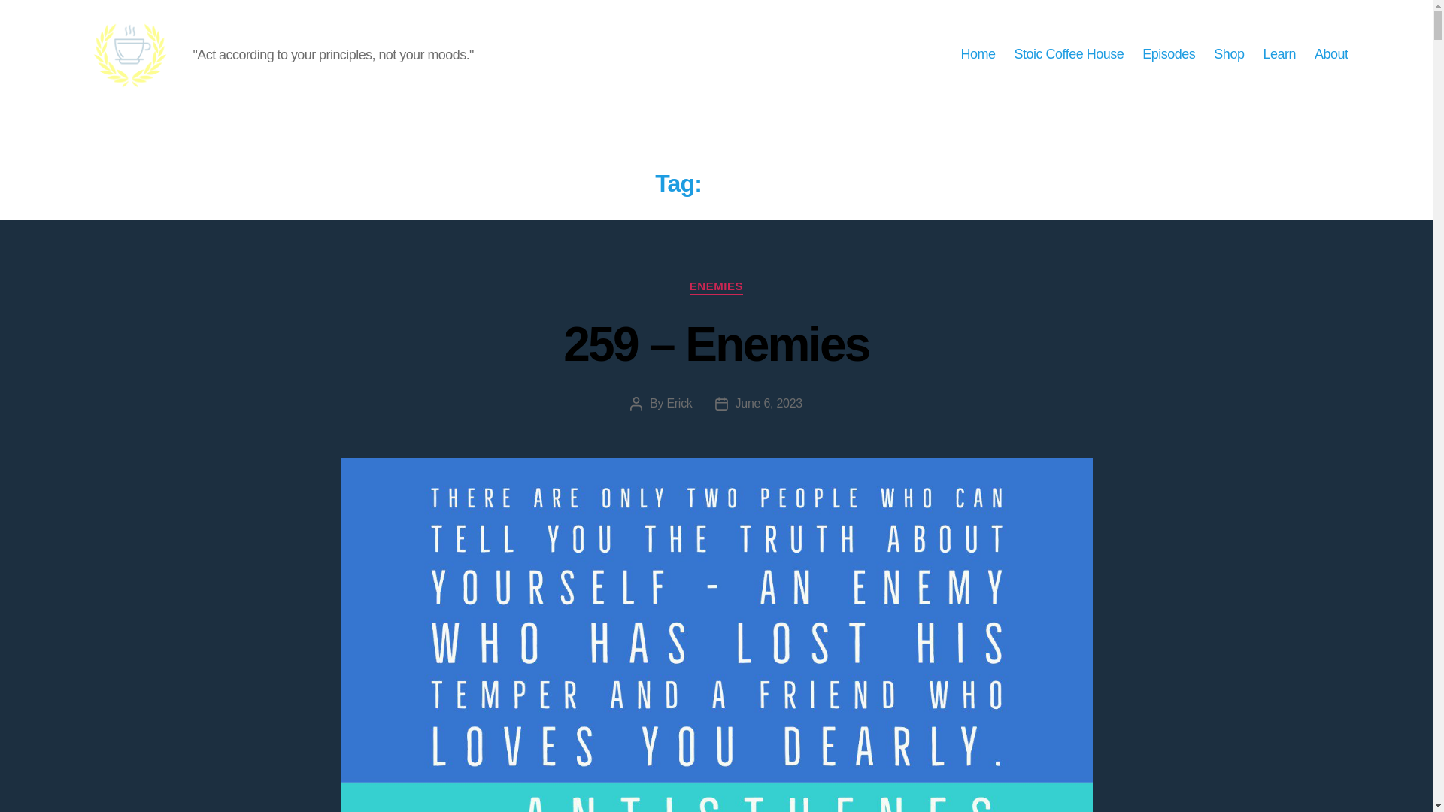  Describe the element at coordinates (1279, 54) in the screenshot. I see `Learn` at that location.